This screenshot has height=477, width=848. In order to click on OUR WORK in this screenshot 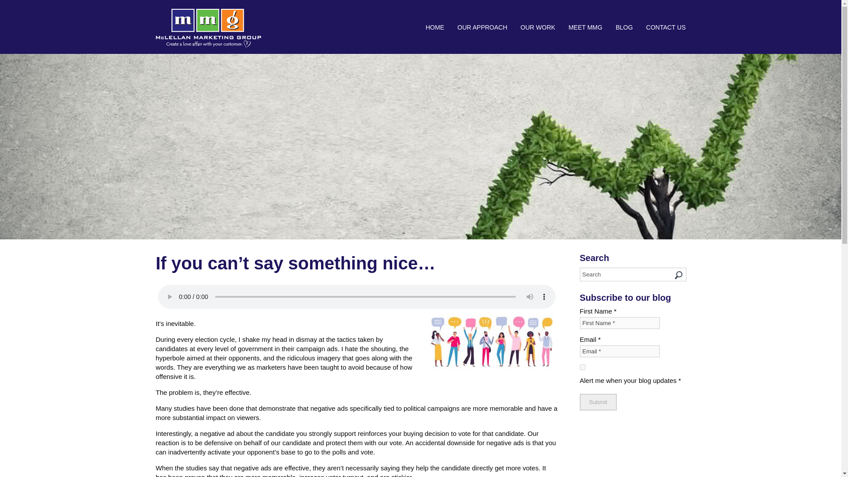, I will do `click(538, 27)`.